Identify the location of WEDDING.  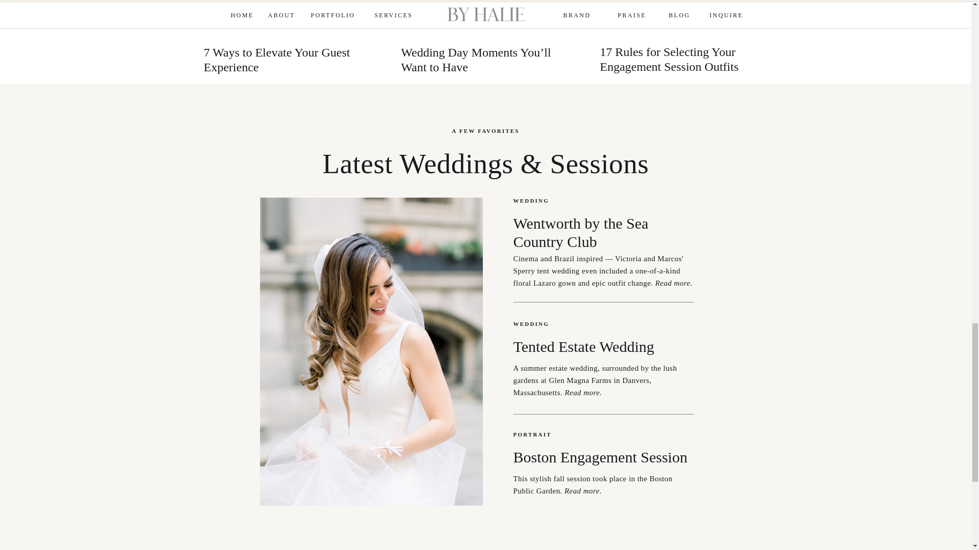
(542, 325).